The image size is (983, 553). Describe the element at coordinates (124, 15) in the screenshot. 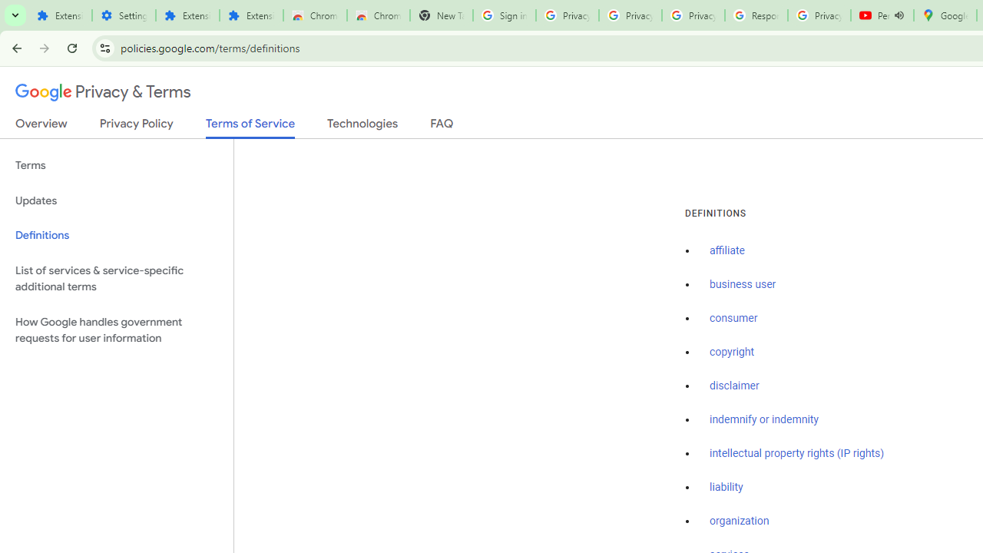

I see `Settings` at that location.